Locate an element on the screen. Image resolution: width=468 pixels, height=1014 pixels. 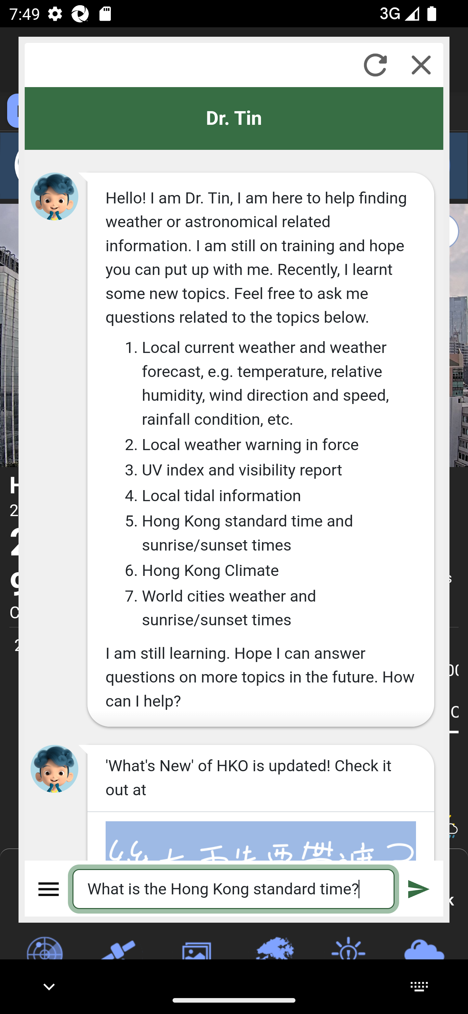
What is the Hong Kong standard time? is located at coordinates (234, 889).